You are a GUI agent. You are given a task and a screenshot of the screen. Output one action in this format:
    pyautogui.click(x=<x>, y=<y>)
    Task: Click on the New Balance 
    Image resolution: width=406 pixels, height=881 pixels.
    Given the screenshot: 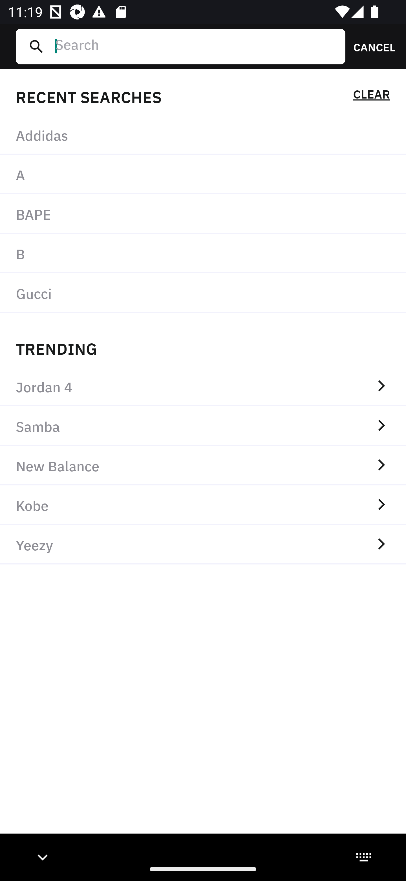 What is the action you would take?
    pyautogui.click(x=203, y=465)
    